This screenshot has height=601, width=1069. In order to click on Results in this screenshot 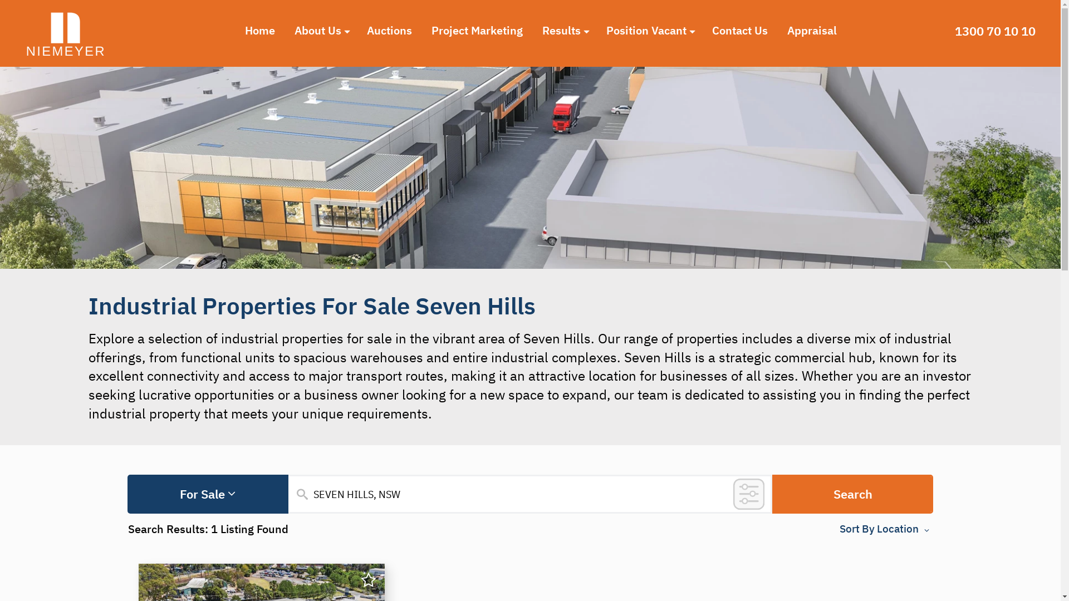, I will do `click(566, 31)`.